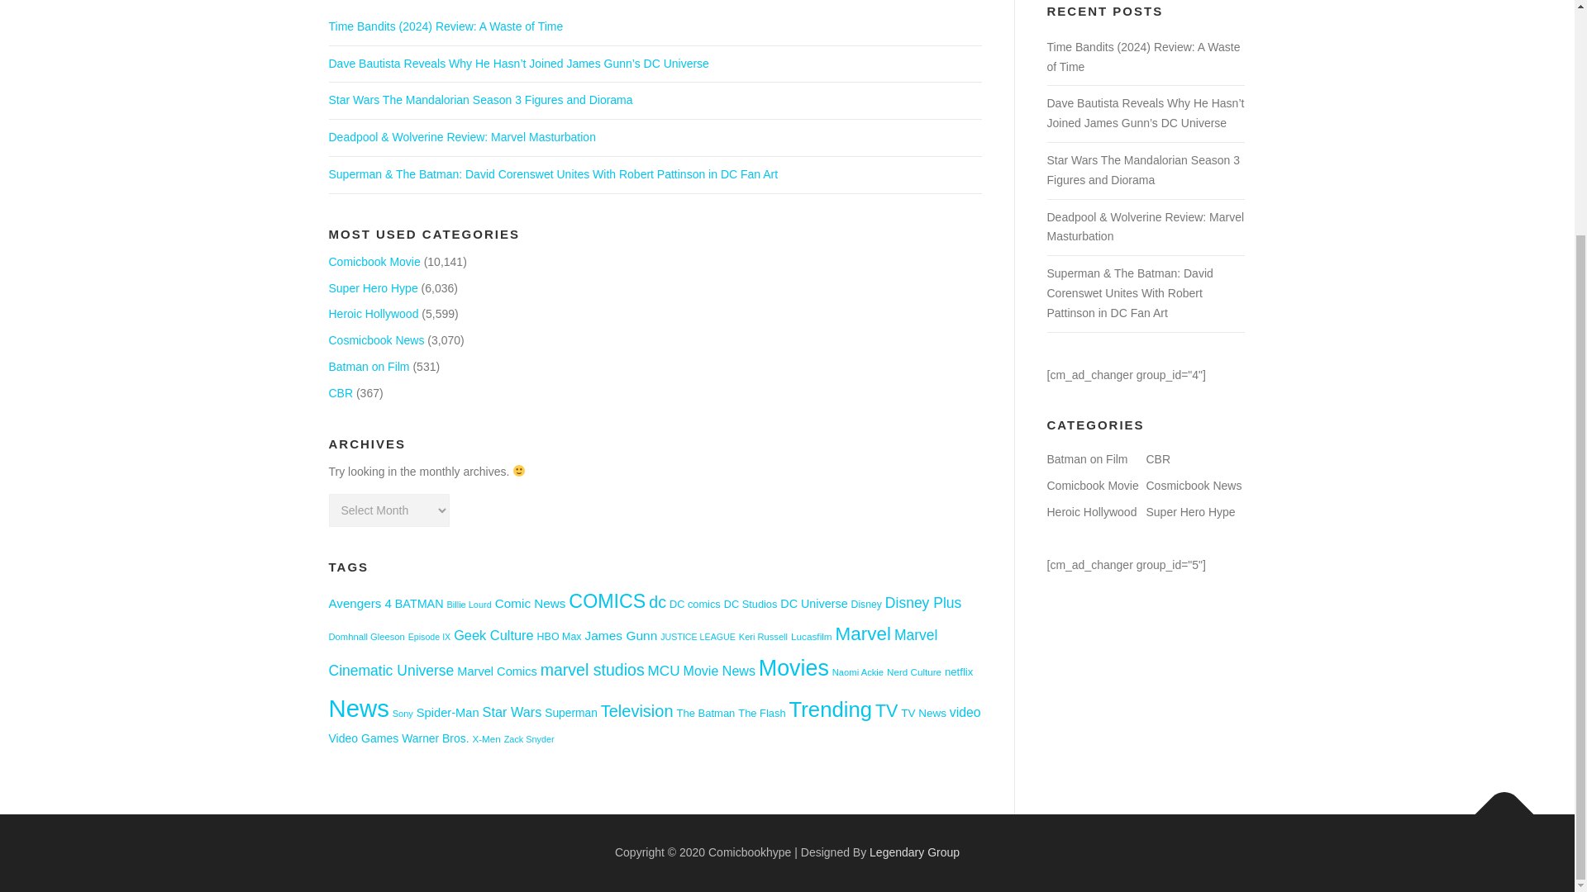 The height and width of the screenshot is (892, 1587). What do you see at coordinates (811, 636) in the screenshot?
I see `Lucasfilm` at bounding box center [811, 636].